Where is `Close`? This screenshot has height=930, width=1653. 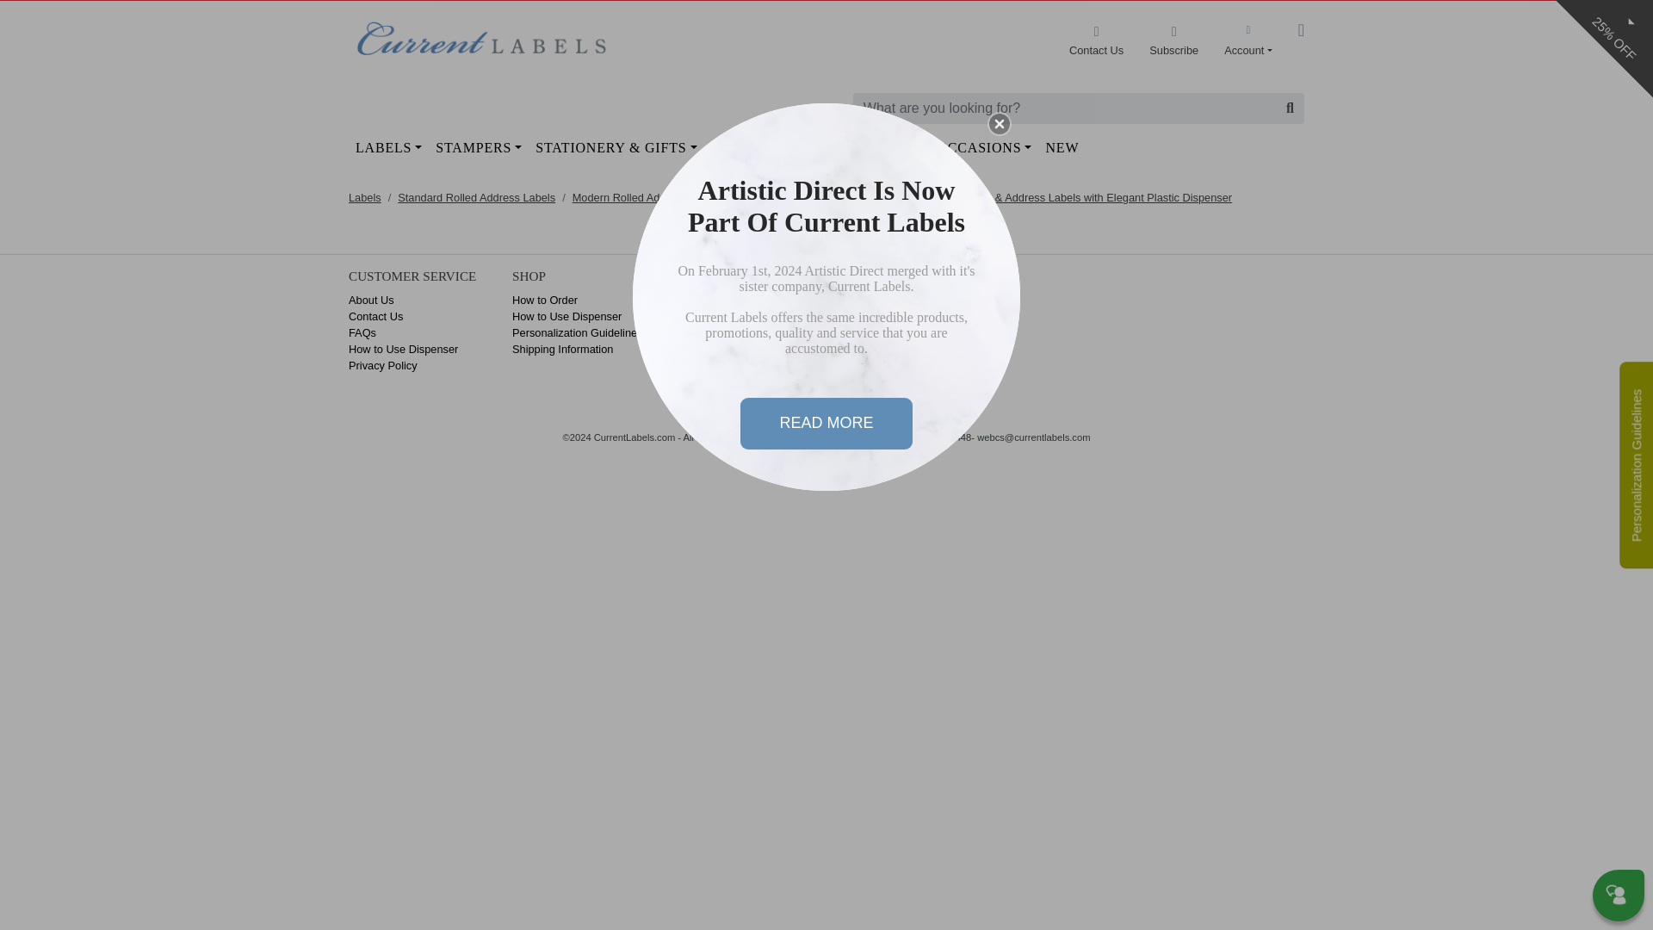 Close is located at coordinates (999, 123).